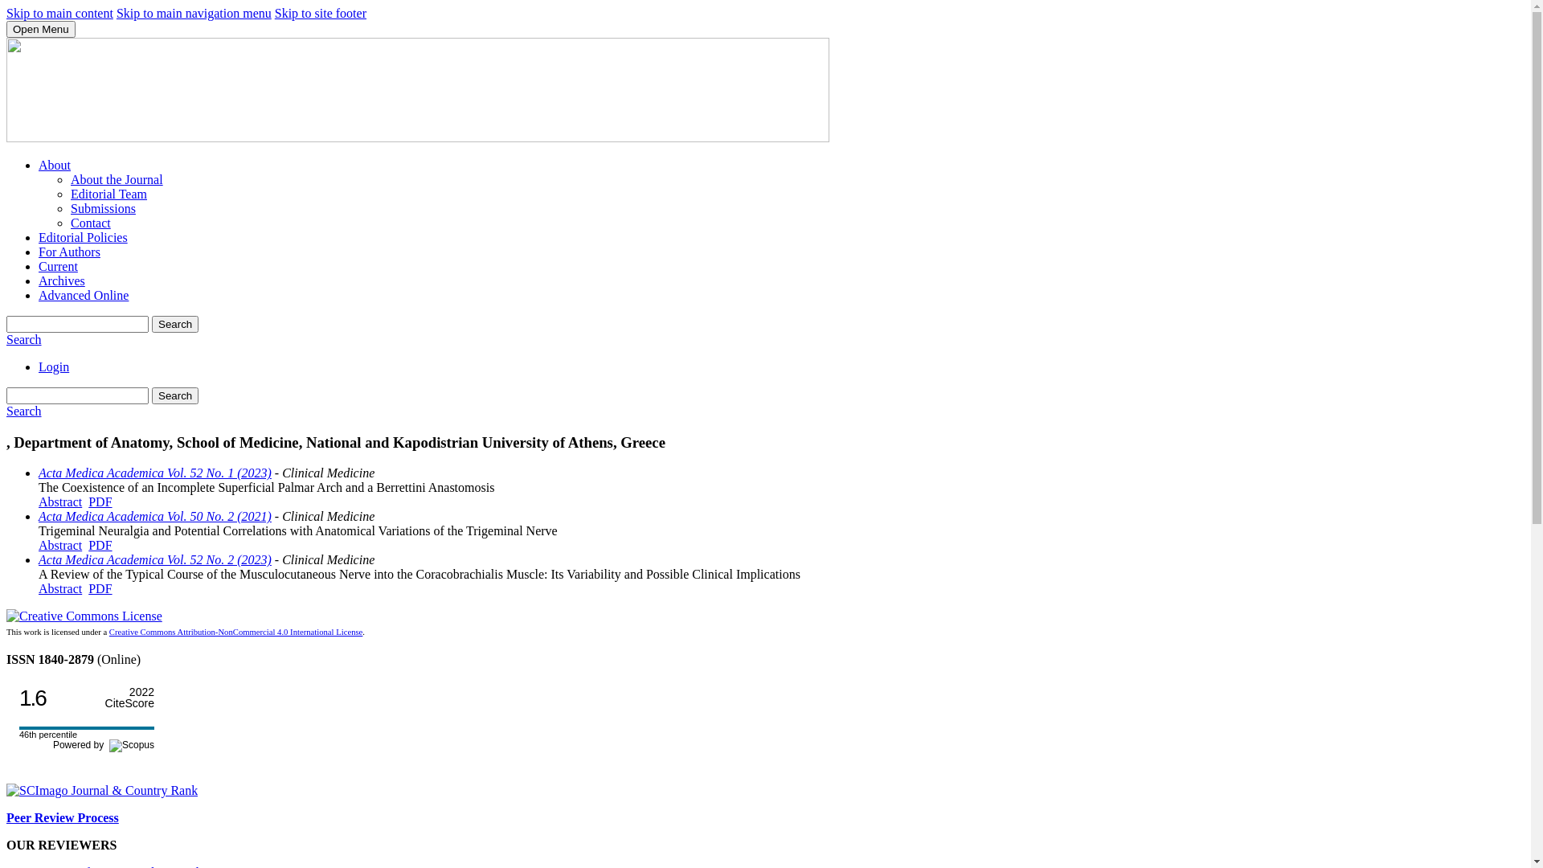 The width and height of the screenshot is (1543, 868). Describe the element at coordinates (155, 516) in the screenshot. I see `Acta Medica Academica Vol. 50 No. 2 (2021)` at that location.